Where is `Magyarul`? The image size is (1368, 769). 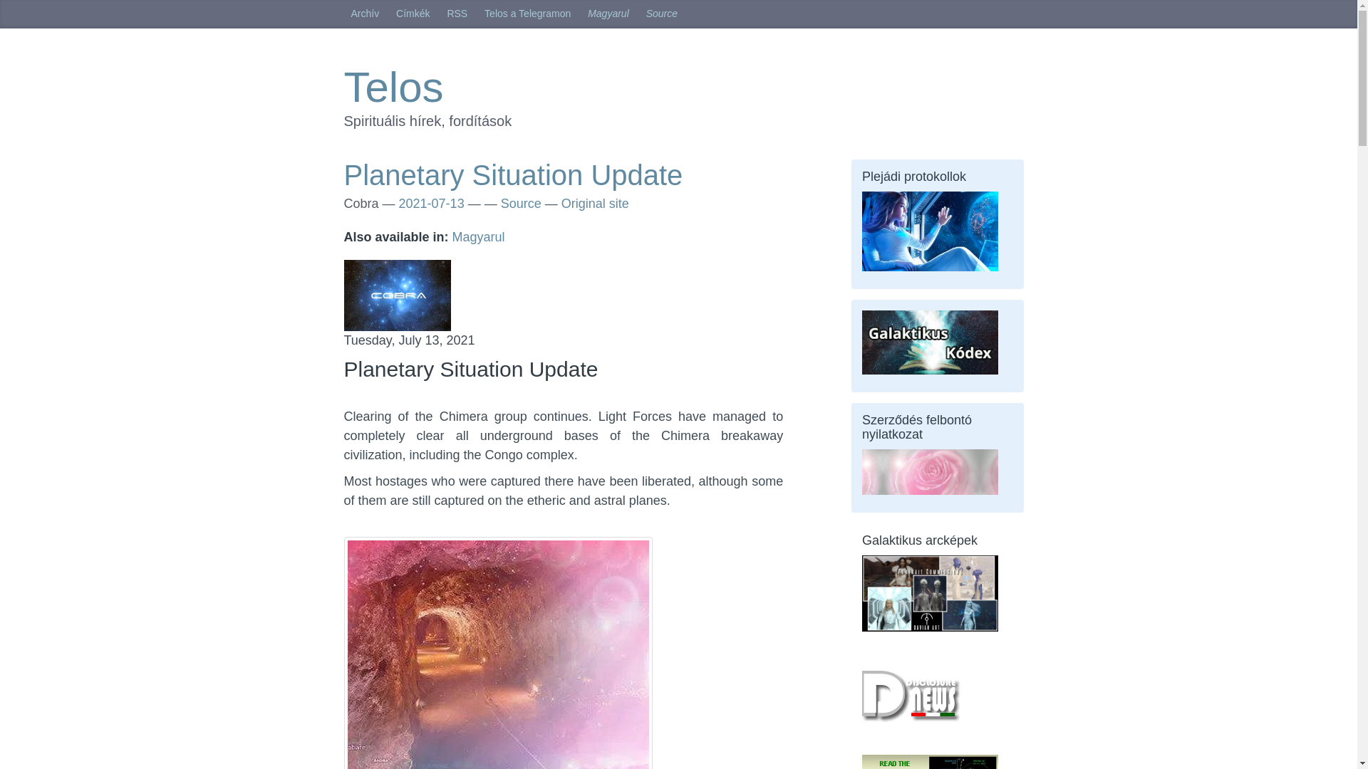
Magyarul is located at coordinates (479, 236).